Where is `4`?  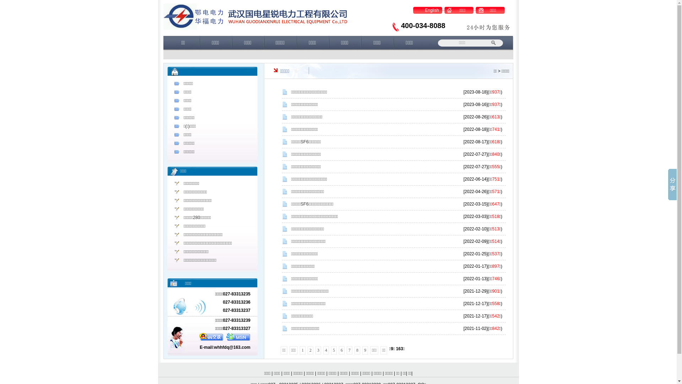
4 is located at coordinates (326, 351).